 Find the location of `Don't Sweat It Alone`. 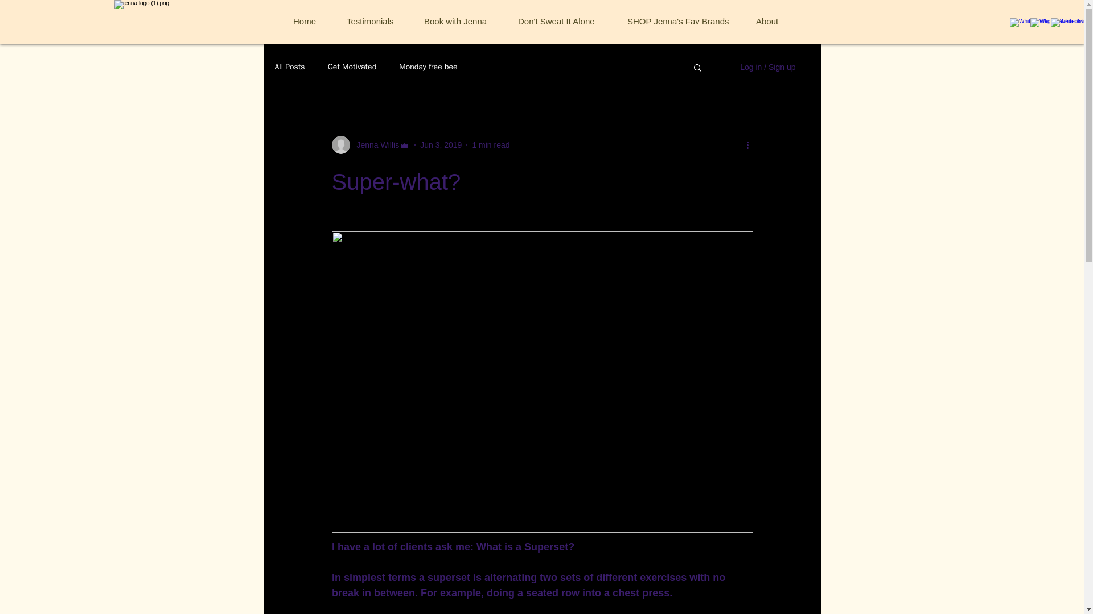

Don't Sweat It Alone is located at coordinates (564, 22).